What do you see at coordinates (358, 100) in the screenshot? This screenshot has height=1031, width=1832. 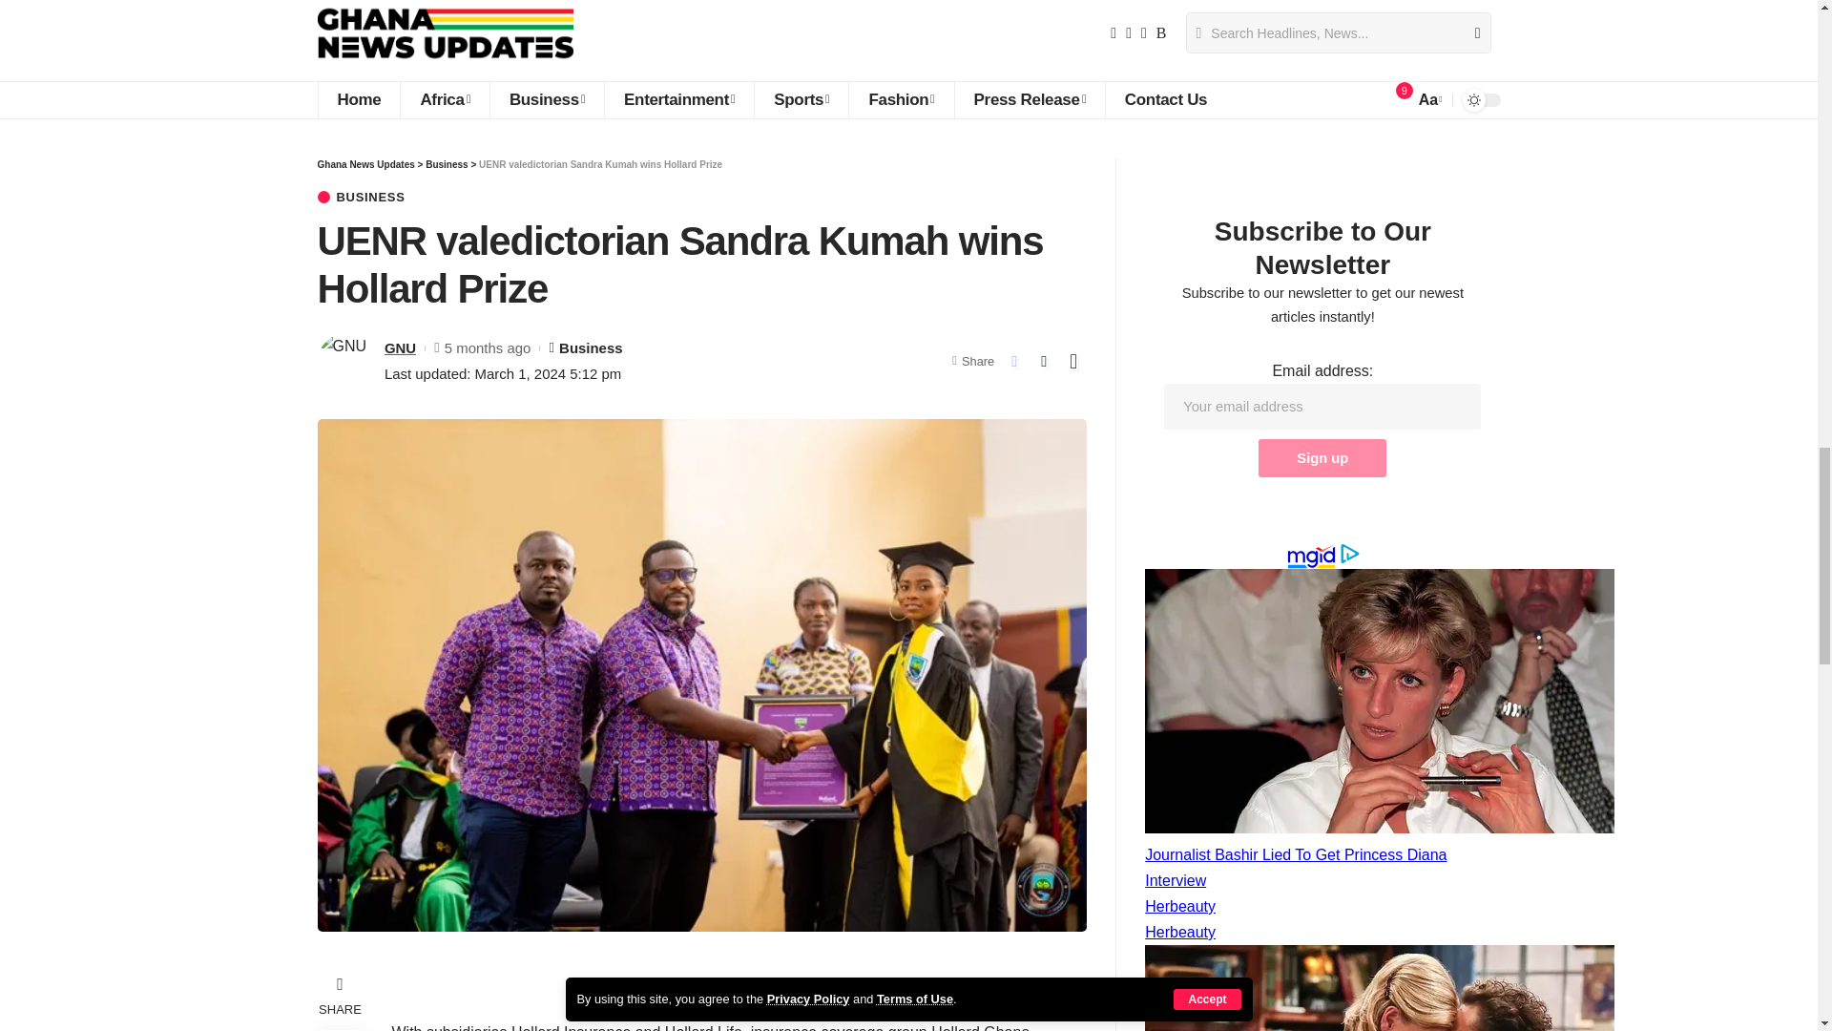 I see `Home` at bounding box center [358, 100].